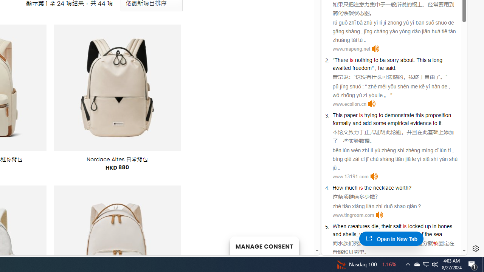 This screenshot has width=484, height=272. I want to click on in, so click(434, 226).